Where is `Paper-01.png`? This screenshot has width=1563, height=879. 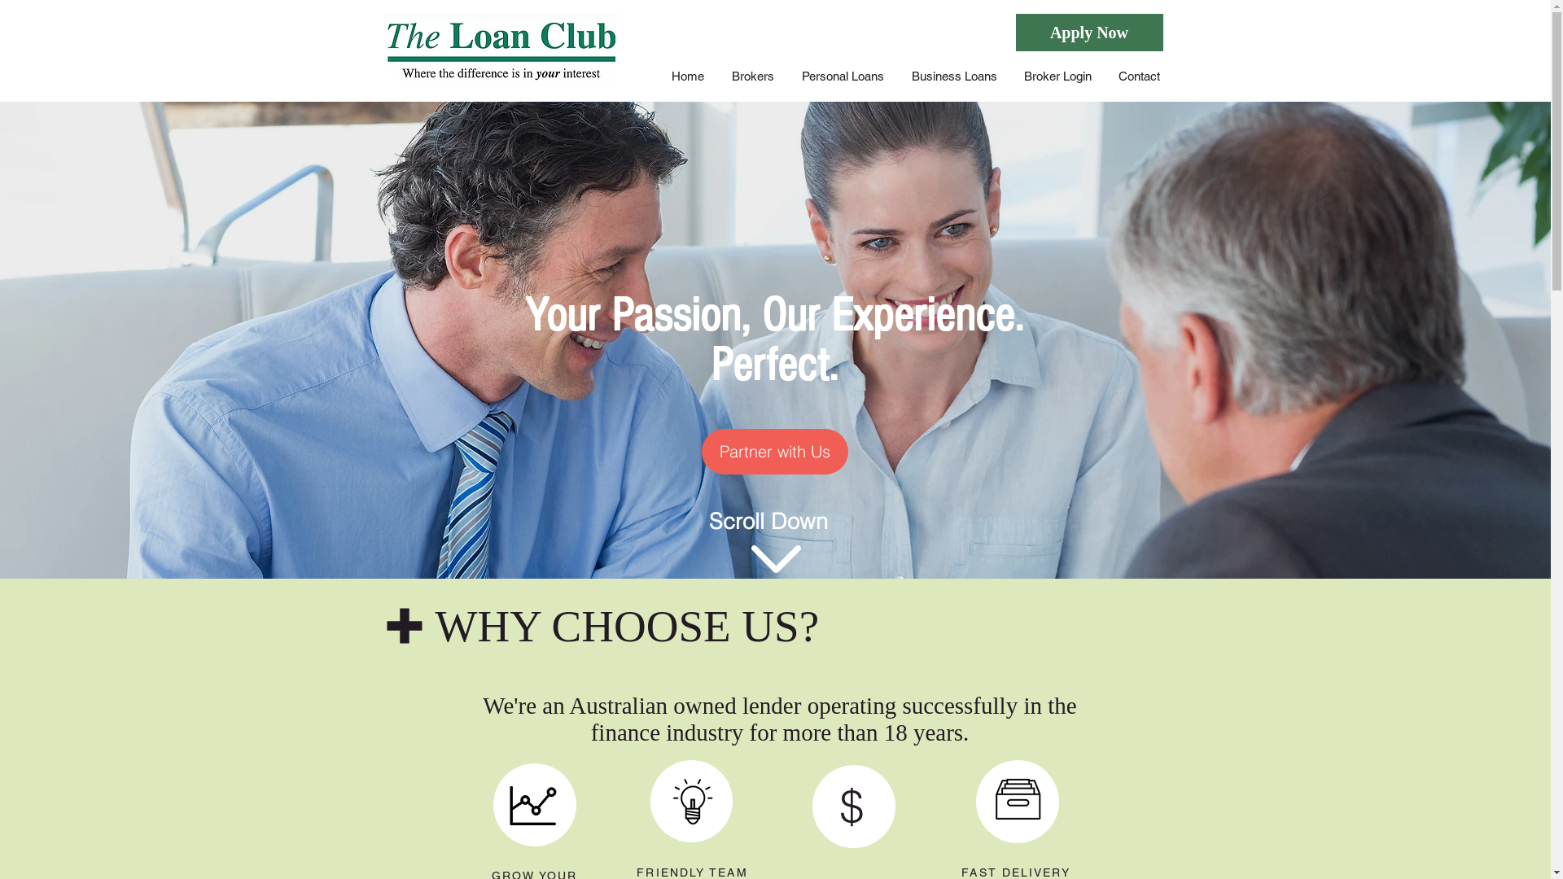
Paper-01.png is located at coordinates (693, 802).